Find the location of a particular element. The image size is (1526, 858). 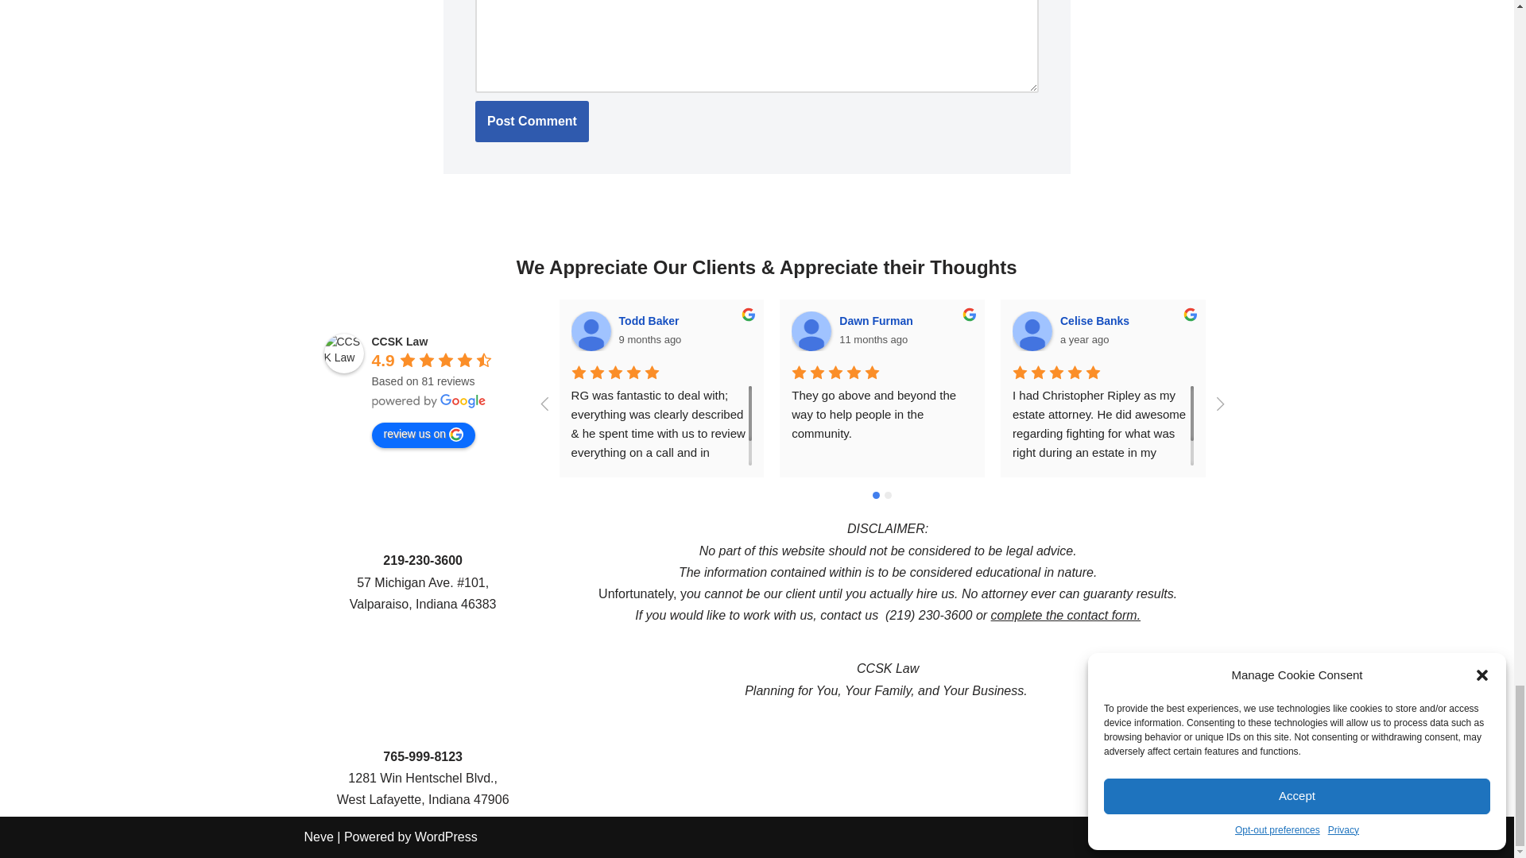

CCSK Law is located at coordinates (343, 353).